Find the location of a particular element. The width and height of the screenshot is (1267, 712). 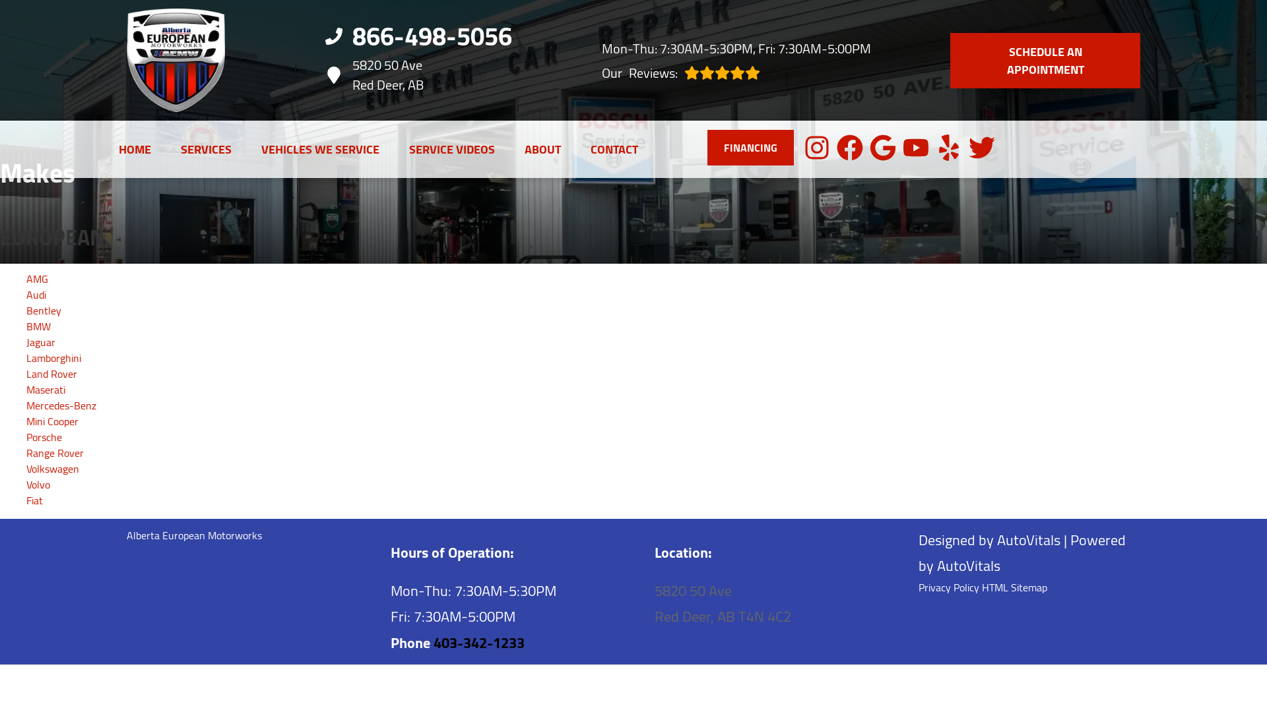

SCHEDULE AN APPOINTMENT is located at coordinates (1045, 60).